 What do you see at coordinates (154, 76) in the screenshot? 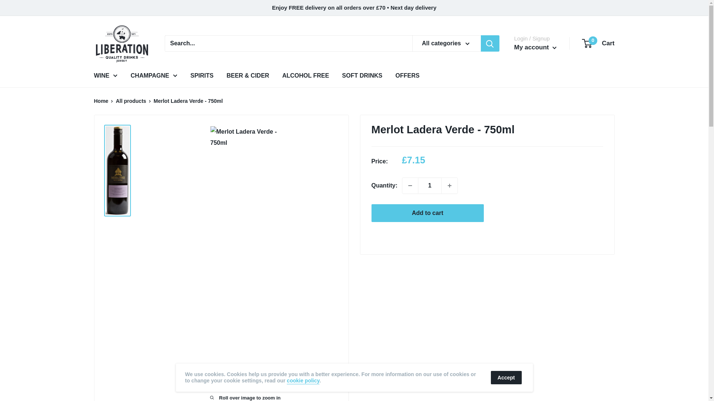
I see `Decrease quantity by 1` at bounding box center [154, 76].